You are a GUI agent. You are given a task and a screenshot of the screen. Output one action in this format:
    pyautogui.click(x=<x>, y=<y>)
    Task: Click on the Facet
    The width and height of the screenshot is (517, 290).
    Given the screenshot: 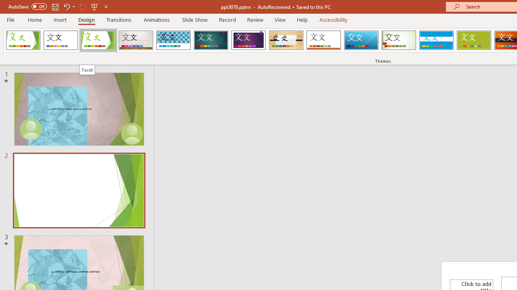 What is the action you would take?
    pyautogui.click(x=99, y=40)
    